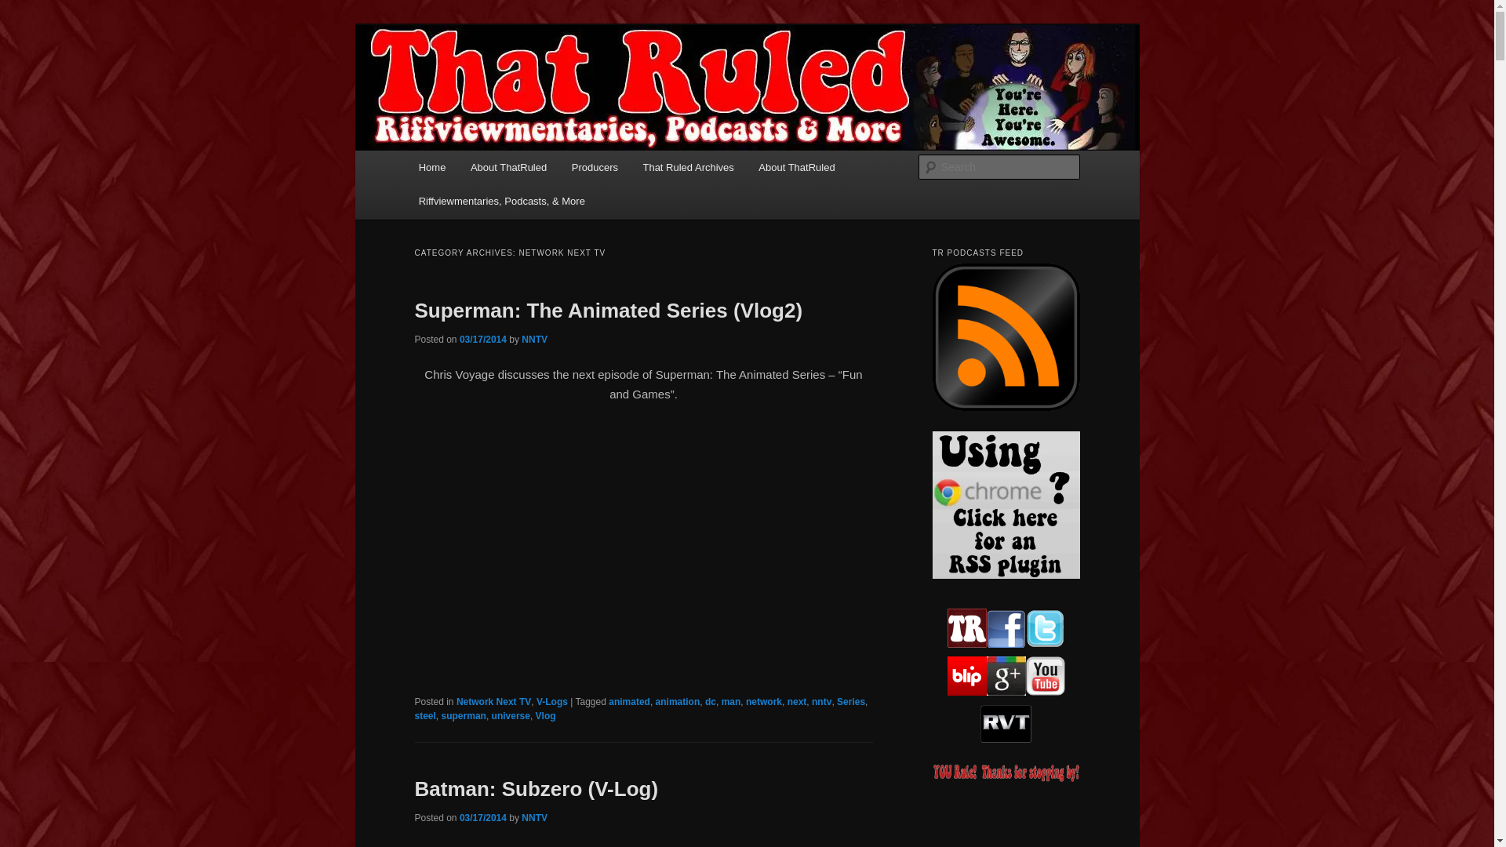 This screenshot has width=1506, height=847. I want to click on Search, so click(25, 9).